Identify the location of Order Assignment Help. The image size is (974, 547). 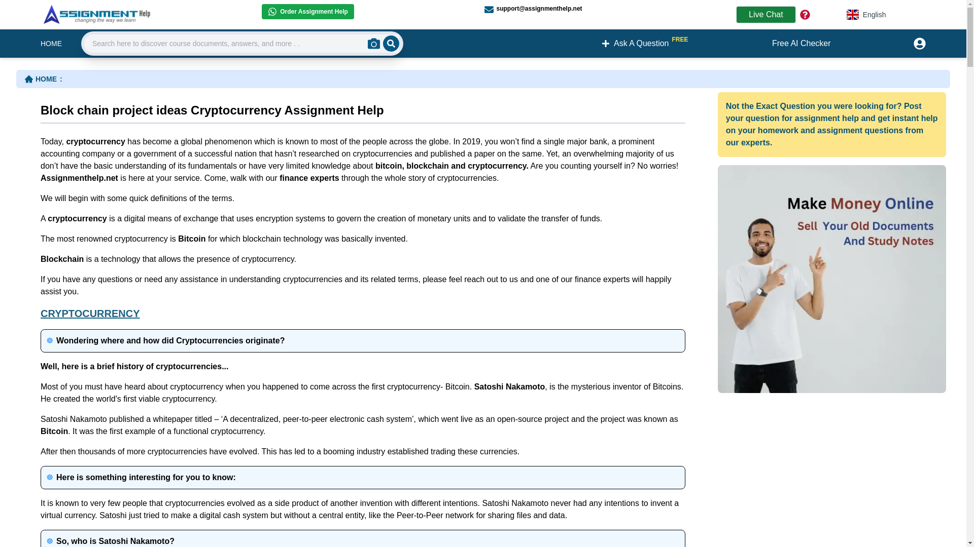
(391, 44).